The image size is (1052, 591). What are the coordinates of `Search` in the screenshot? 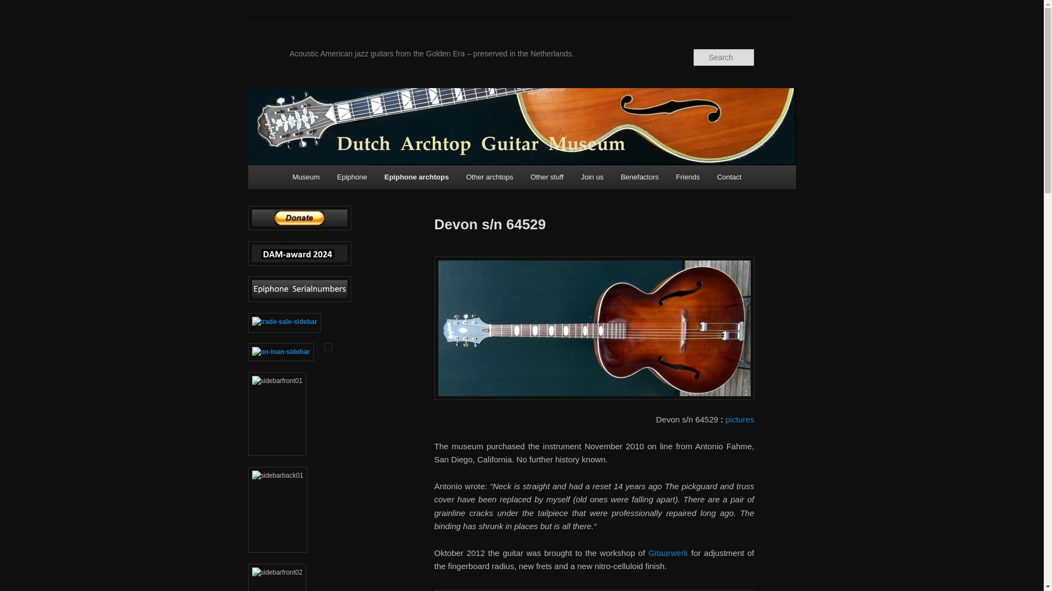 It's located at (18, 6).